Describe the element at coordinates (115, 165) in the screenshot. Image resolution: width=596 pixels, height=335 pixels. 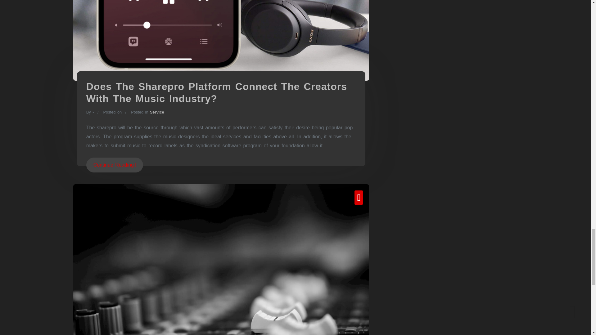
I see `Continue Reading` at that location.